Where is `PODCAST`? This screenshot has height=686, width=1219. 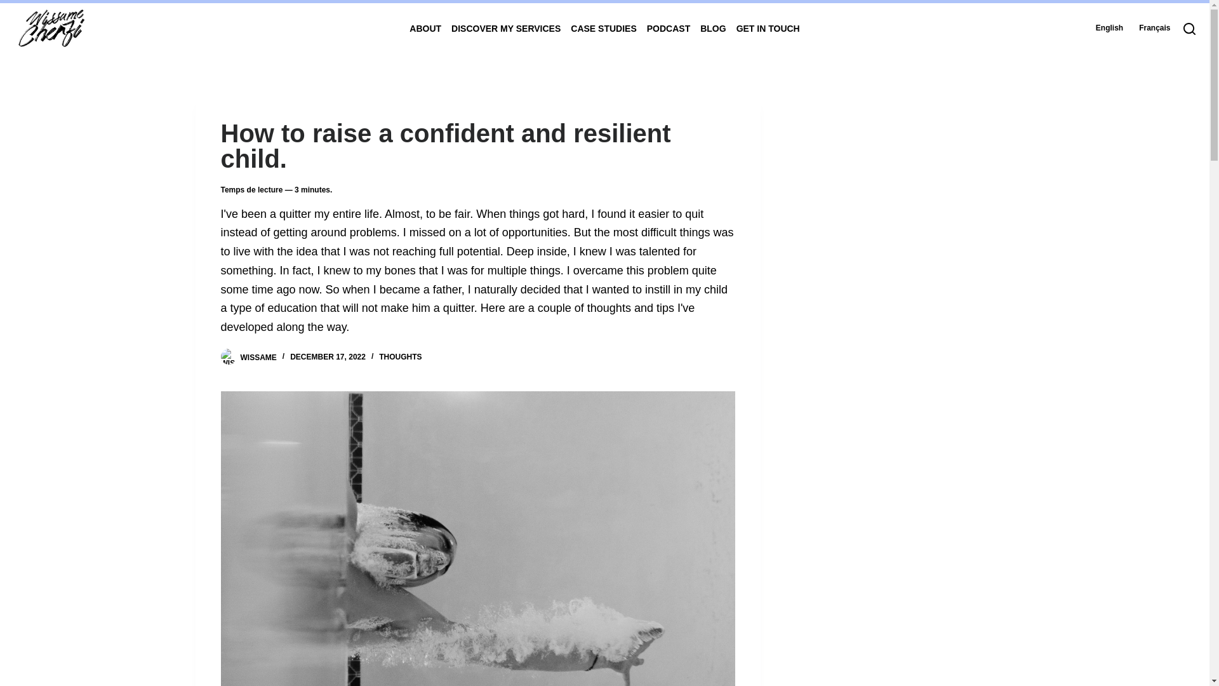
PODCAST is located at coordinates (668, 28).